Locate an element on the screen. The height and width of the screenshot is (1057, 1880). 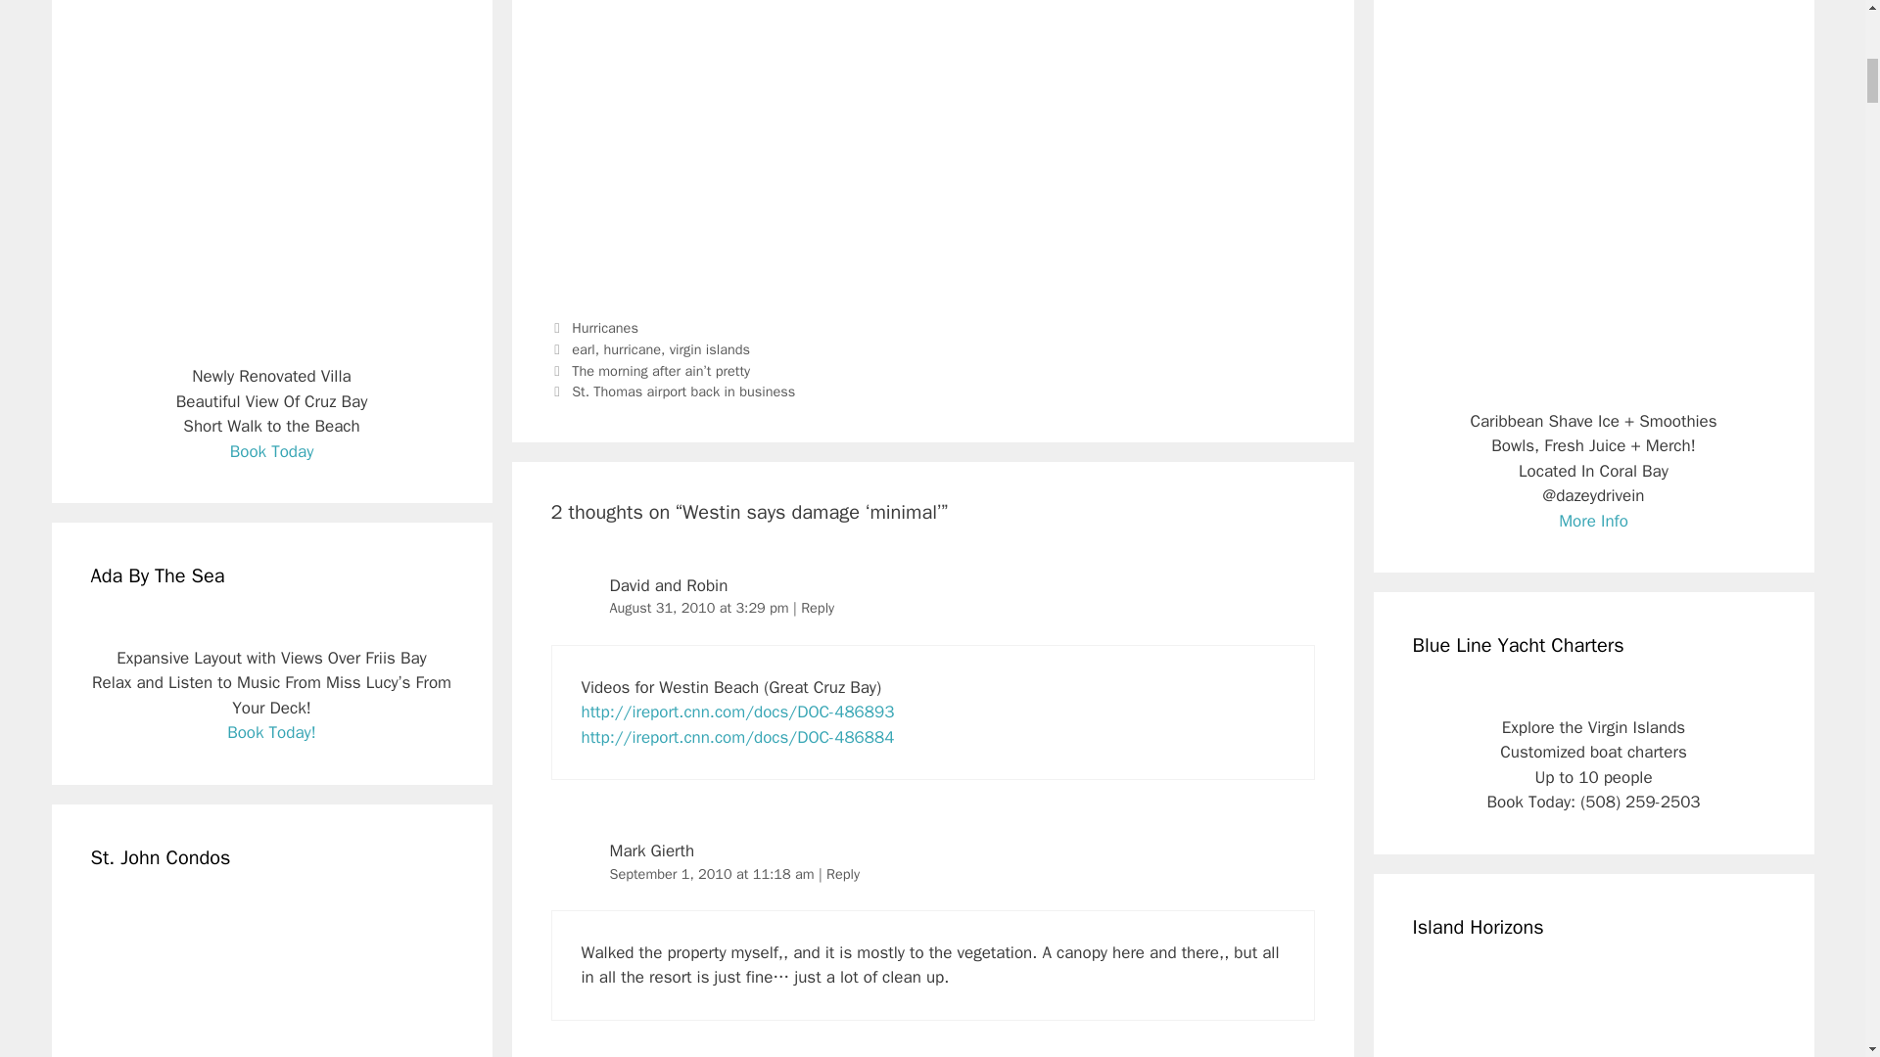
Reply is located at coordinates (817, 607).